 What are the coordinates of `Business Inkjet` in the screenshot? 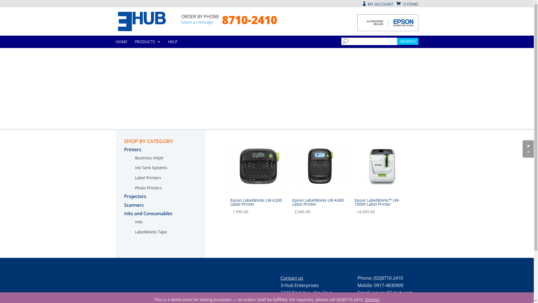 It's located at (149, 158).